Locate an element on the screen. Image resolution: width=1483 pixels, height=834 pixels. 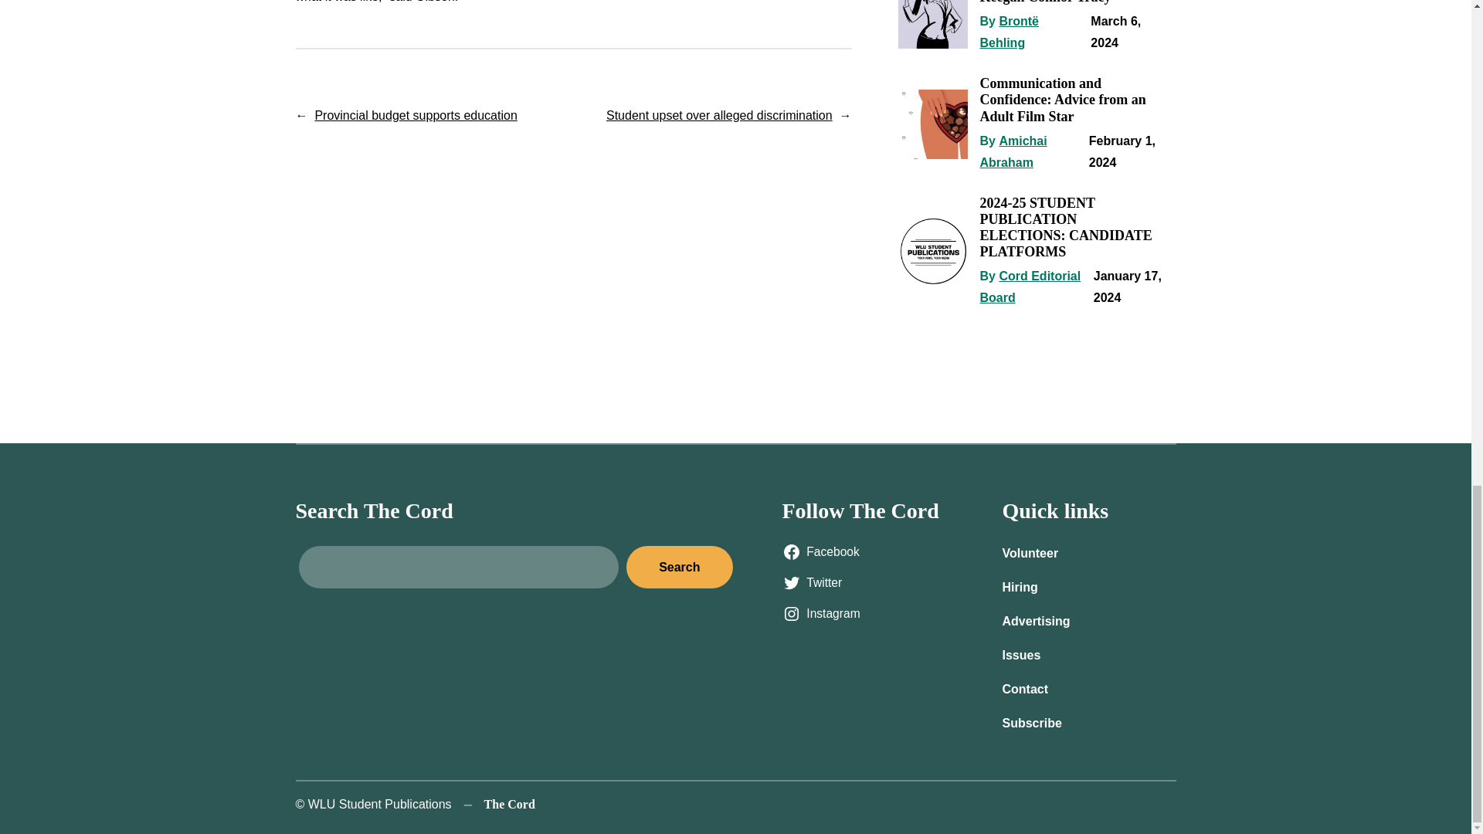
Provincial budget supports education is located at coordinates (416, 115).